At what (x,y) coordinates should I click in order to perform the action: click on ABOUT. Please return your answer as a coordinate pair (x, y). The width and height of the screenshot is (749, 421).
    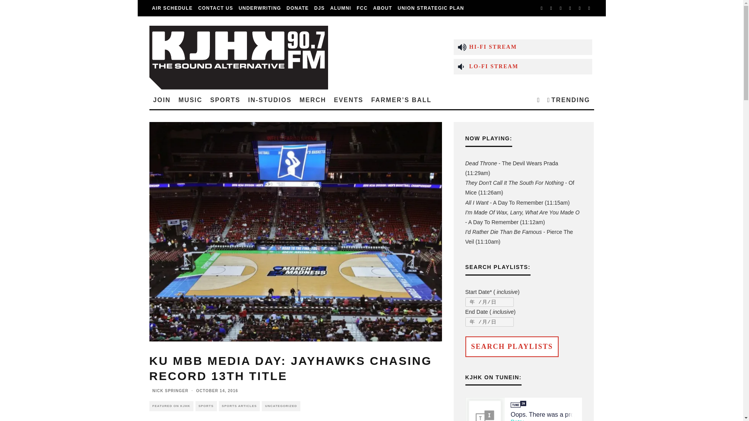
    Looking at the image, I should click on (383, 8).